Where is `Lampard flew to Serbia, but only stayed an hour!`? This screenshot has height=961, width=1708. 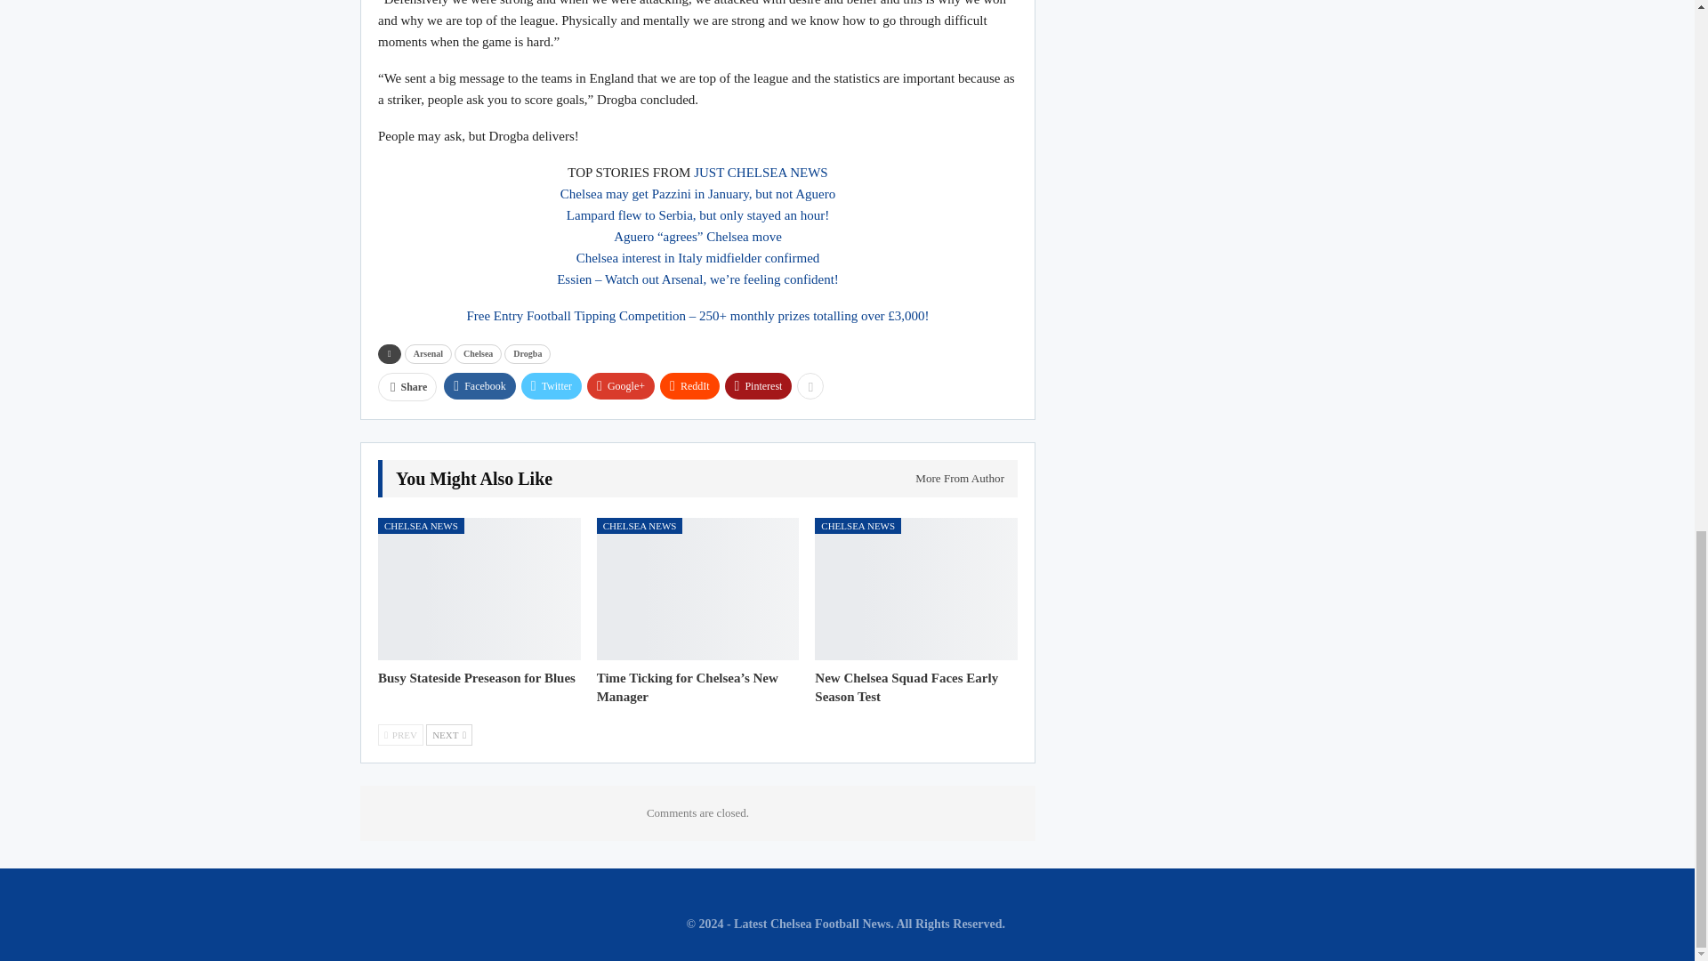 Lampard flew to Serbia, but only stayed an hour! is located at coordinates (697, 215).